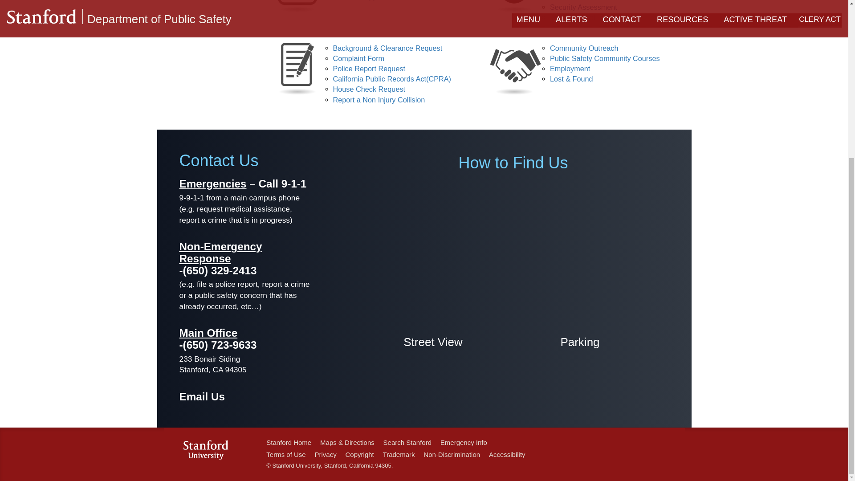  What do you see at coordinates (399, 454) in the screenshot?
I see `Ownership and use of Stanford trademarks and images` at bounding box center [399, 454].